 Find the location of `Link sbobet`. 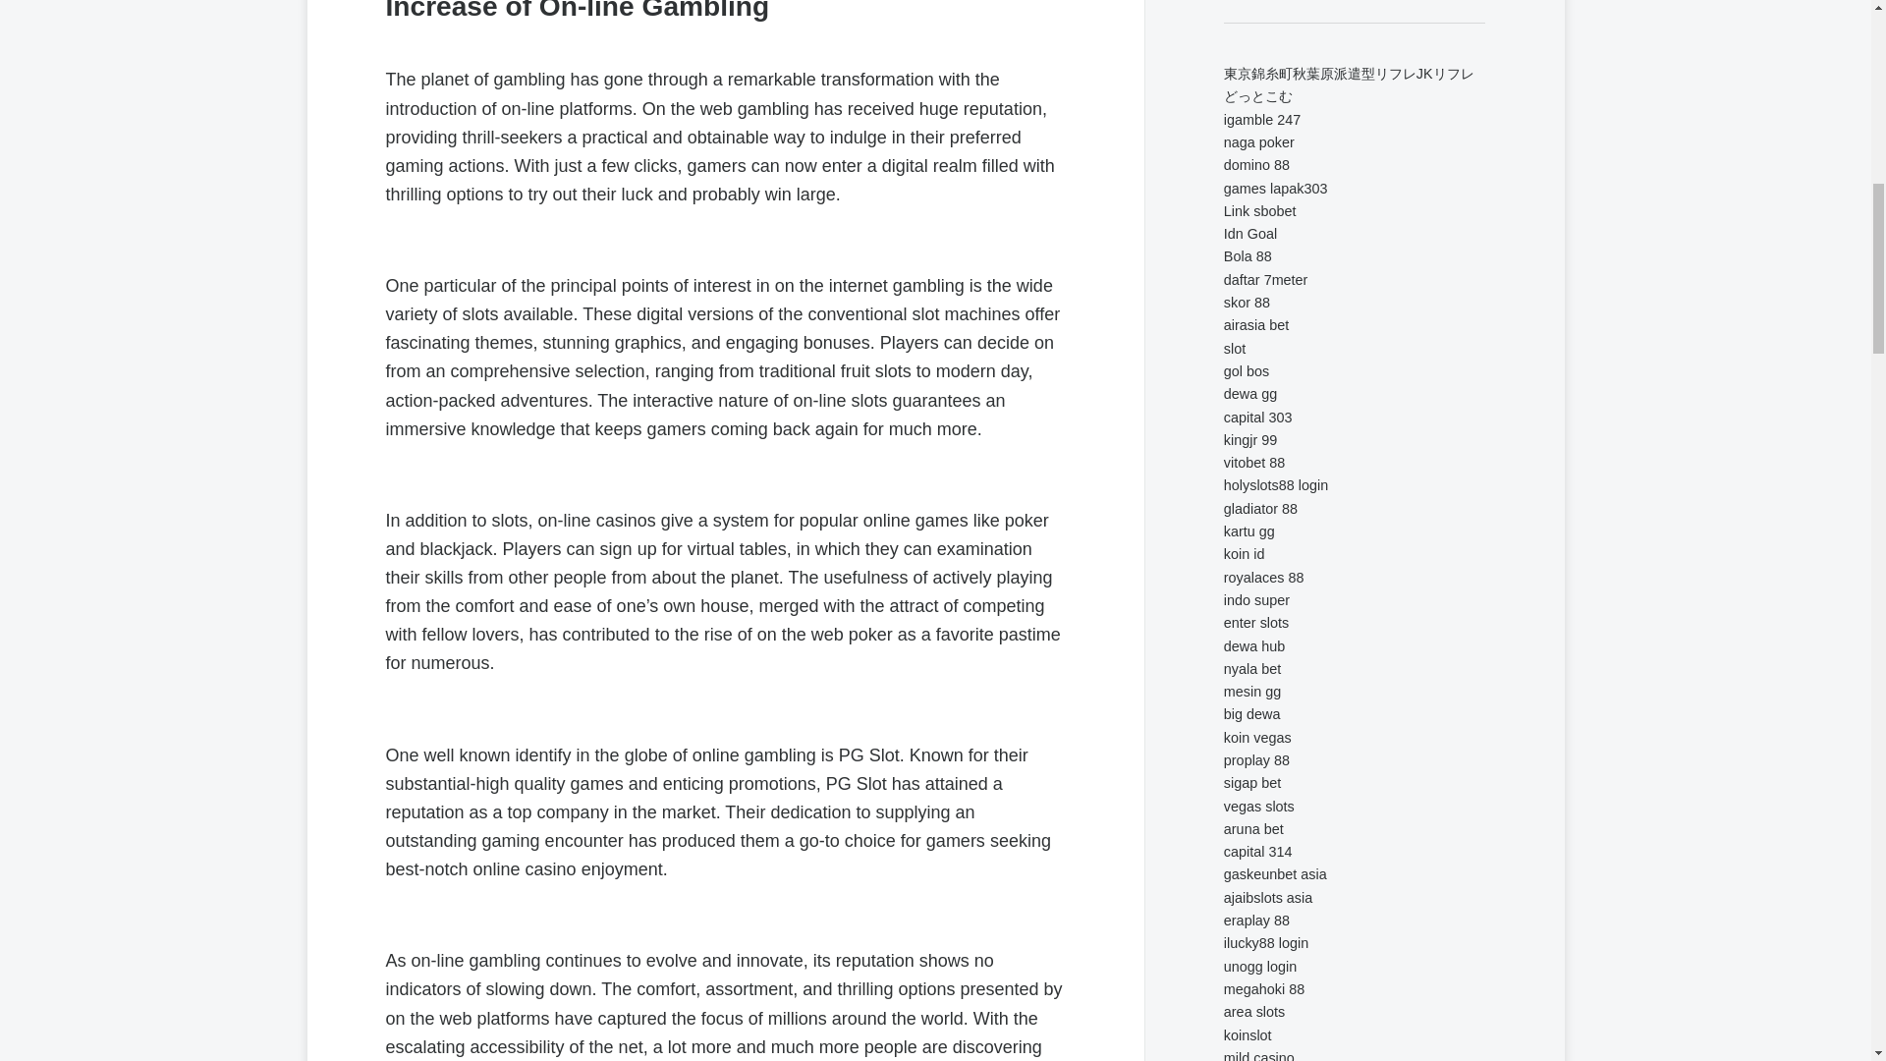

Link sbobet is located at coordinates (1260, 210).